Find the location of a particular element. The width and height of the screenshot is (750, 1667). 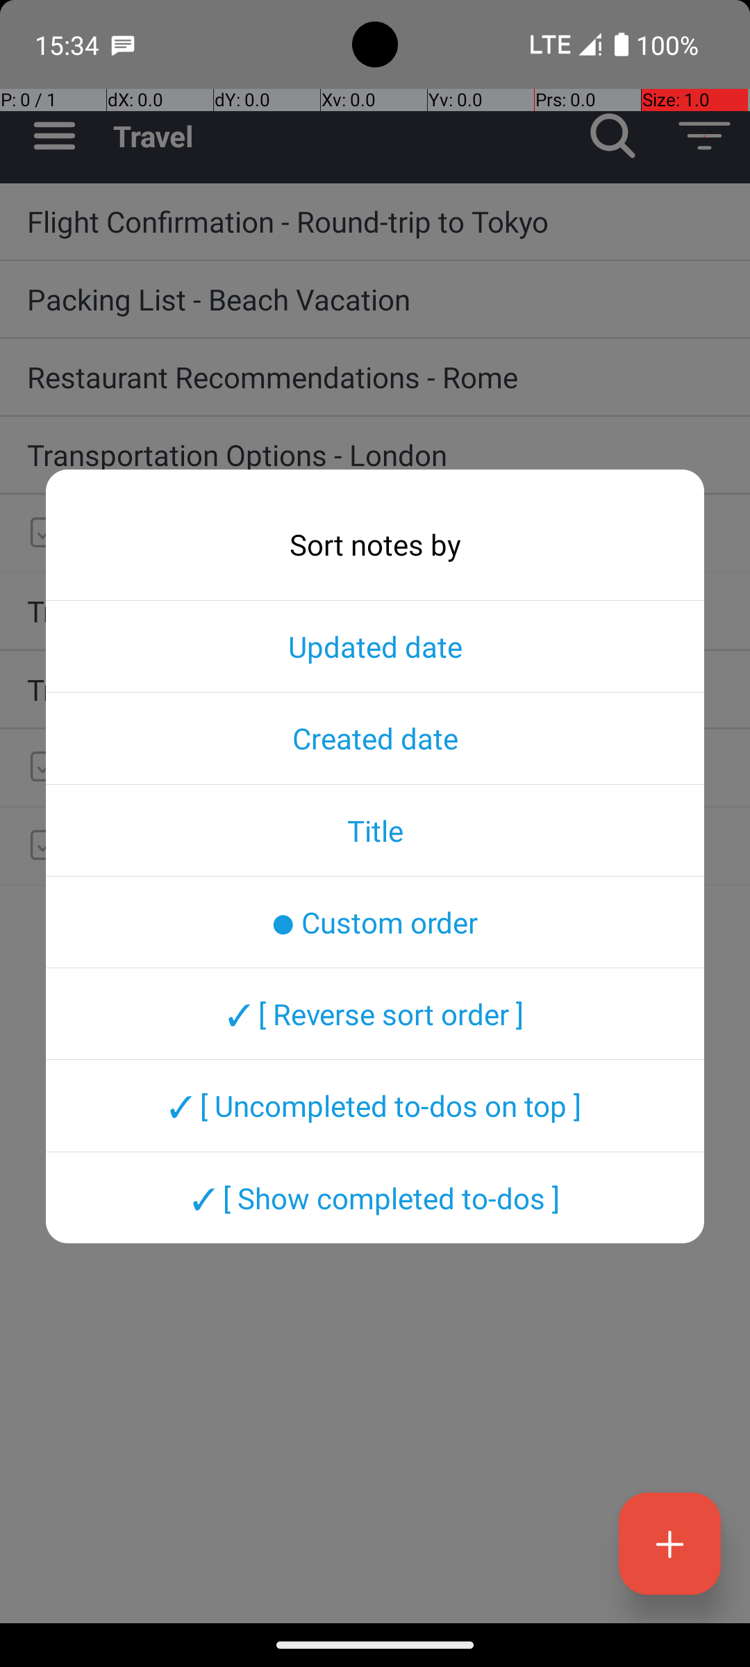

✓ [ Show completed to-dos ] is located at coordinates (375, 1197).